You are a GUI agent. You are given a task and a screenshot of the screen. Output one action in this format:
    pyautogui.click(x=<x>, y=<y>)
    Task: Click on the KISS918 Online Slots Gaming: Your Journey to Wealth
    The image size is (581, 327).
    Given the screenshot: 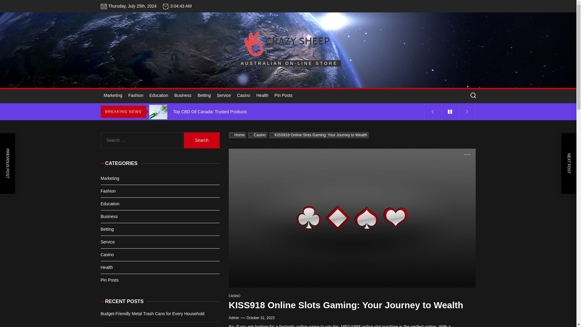 What is the action you would take?
    pyautogui.click(x=320, y=135)
    